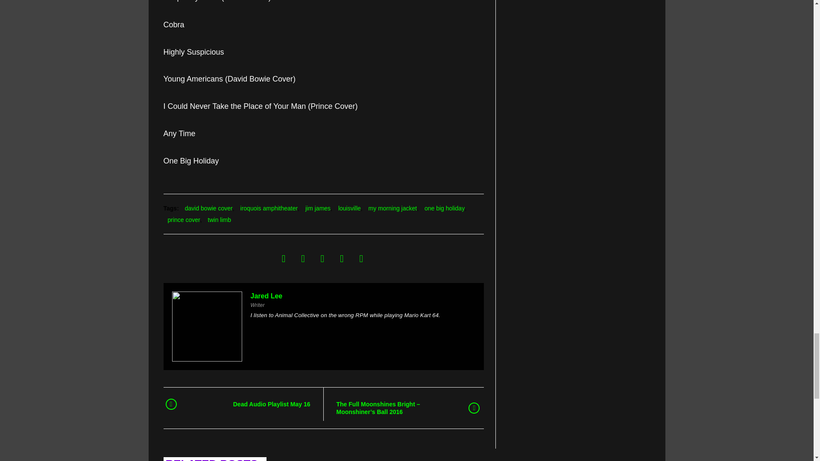 The width and height of the screenshot is (820, 461). I want to click on prince cover, so click(184, 220).